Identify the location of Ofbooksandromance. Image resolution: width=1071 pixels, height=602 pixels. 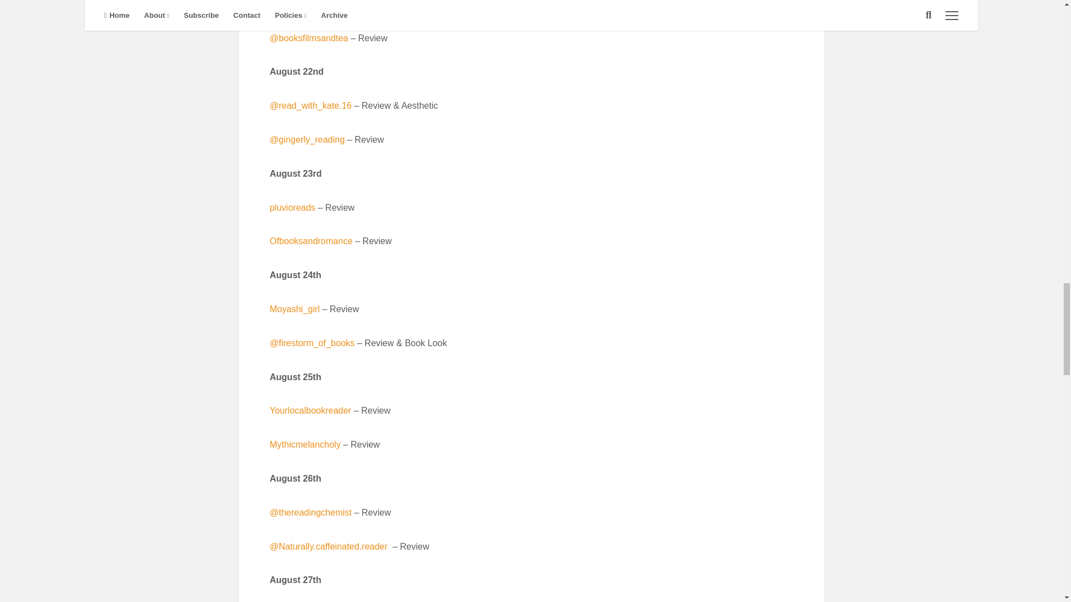
(311, 241).